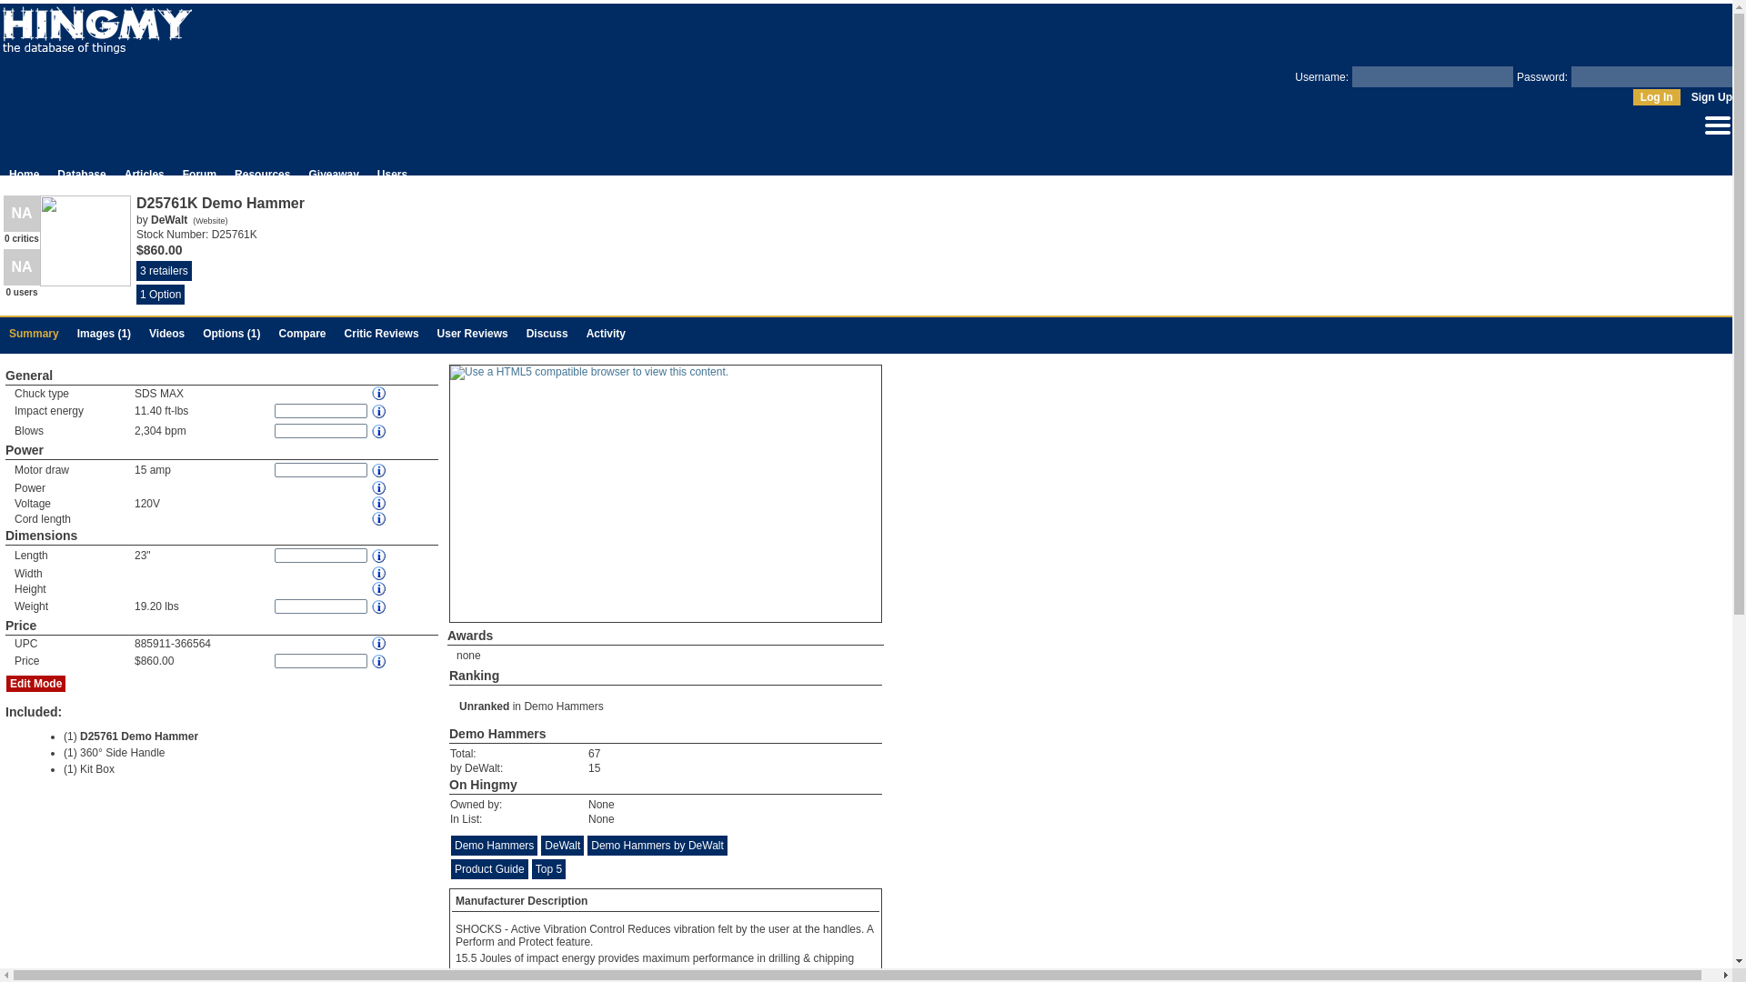 This screenshot has height=982, width=1746. Describe the element at coordinates (22, 275) in the screenshot. I see `Home` at that location.